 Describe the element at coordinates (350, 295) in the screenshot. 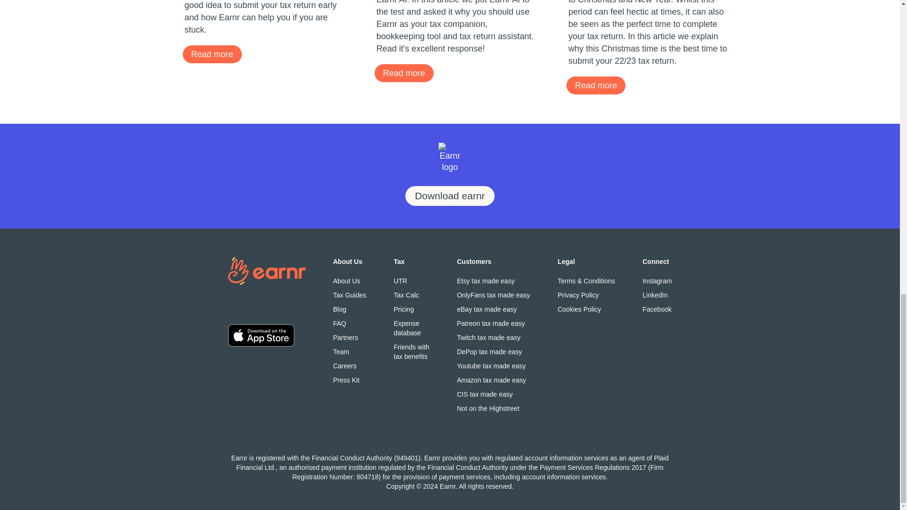

I see `Tax Guides` at that location.